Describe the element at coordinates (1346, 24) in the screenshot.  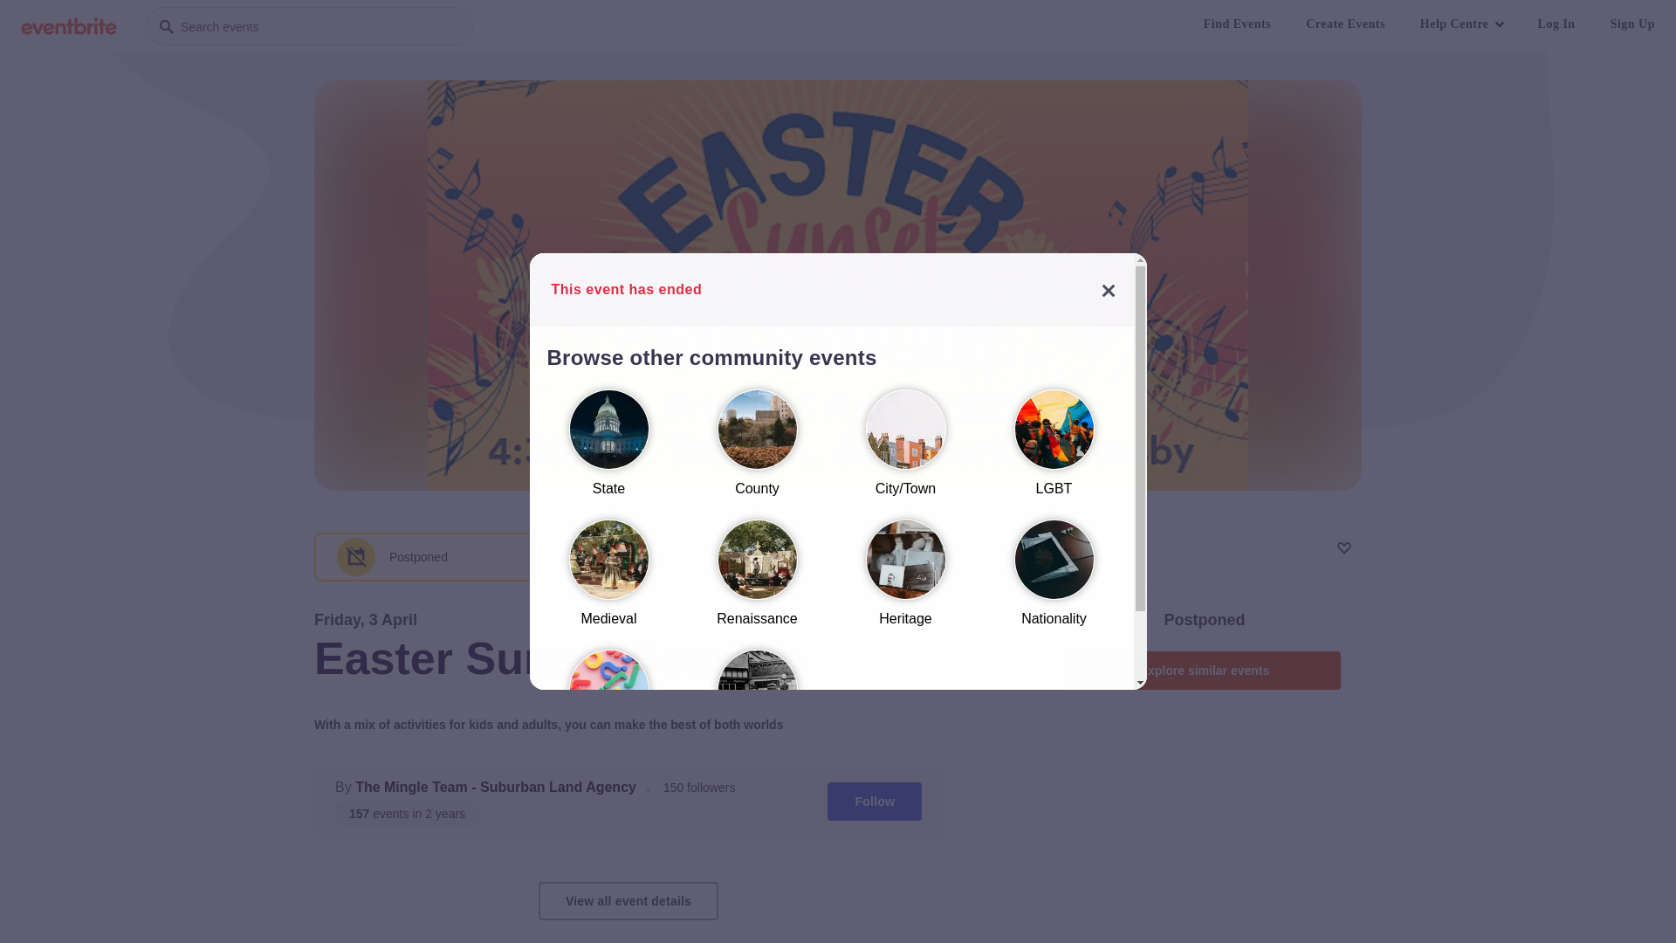
I see `Create Events` at that location.